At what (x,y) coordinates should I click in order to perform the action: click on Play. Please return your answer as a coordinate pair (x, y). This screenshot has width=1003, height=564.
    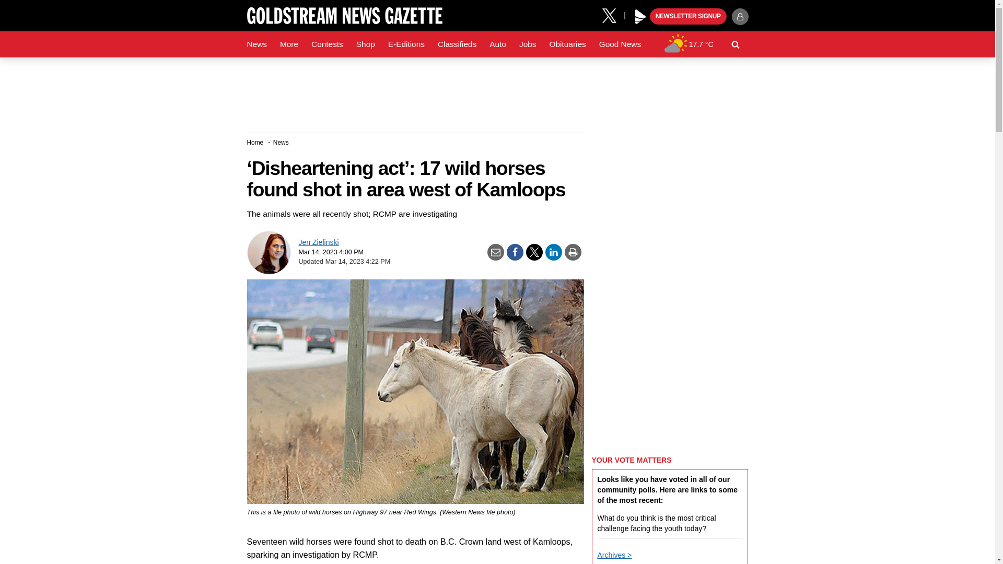
    Looking at the image, I should click on (640, 17).